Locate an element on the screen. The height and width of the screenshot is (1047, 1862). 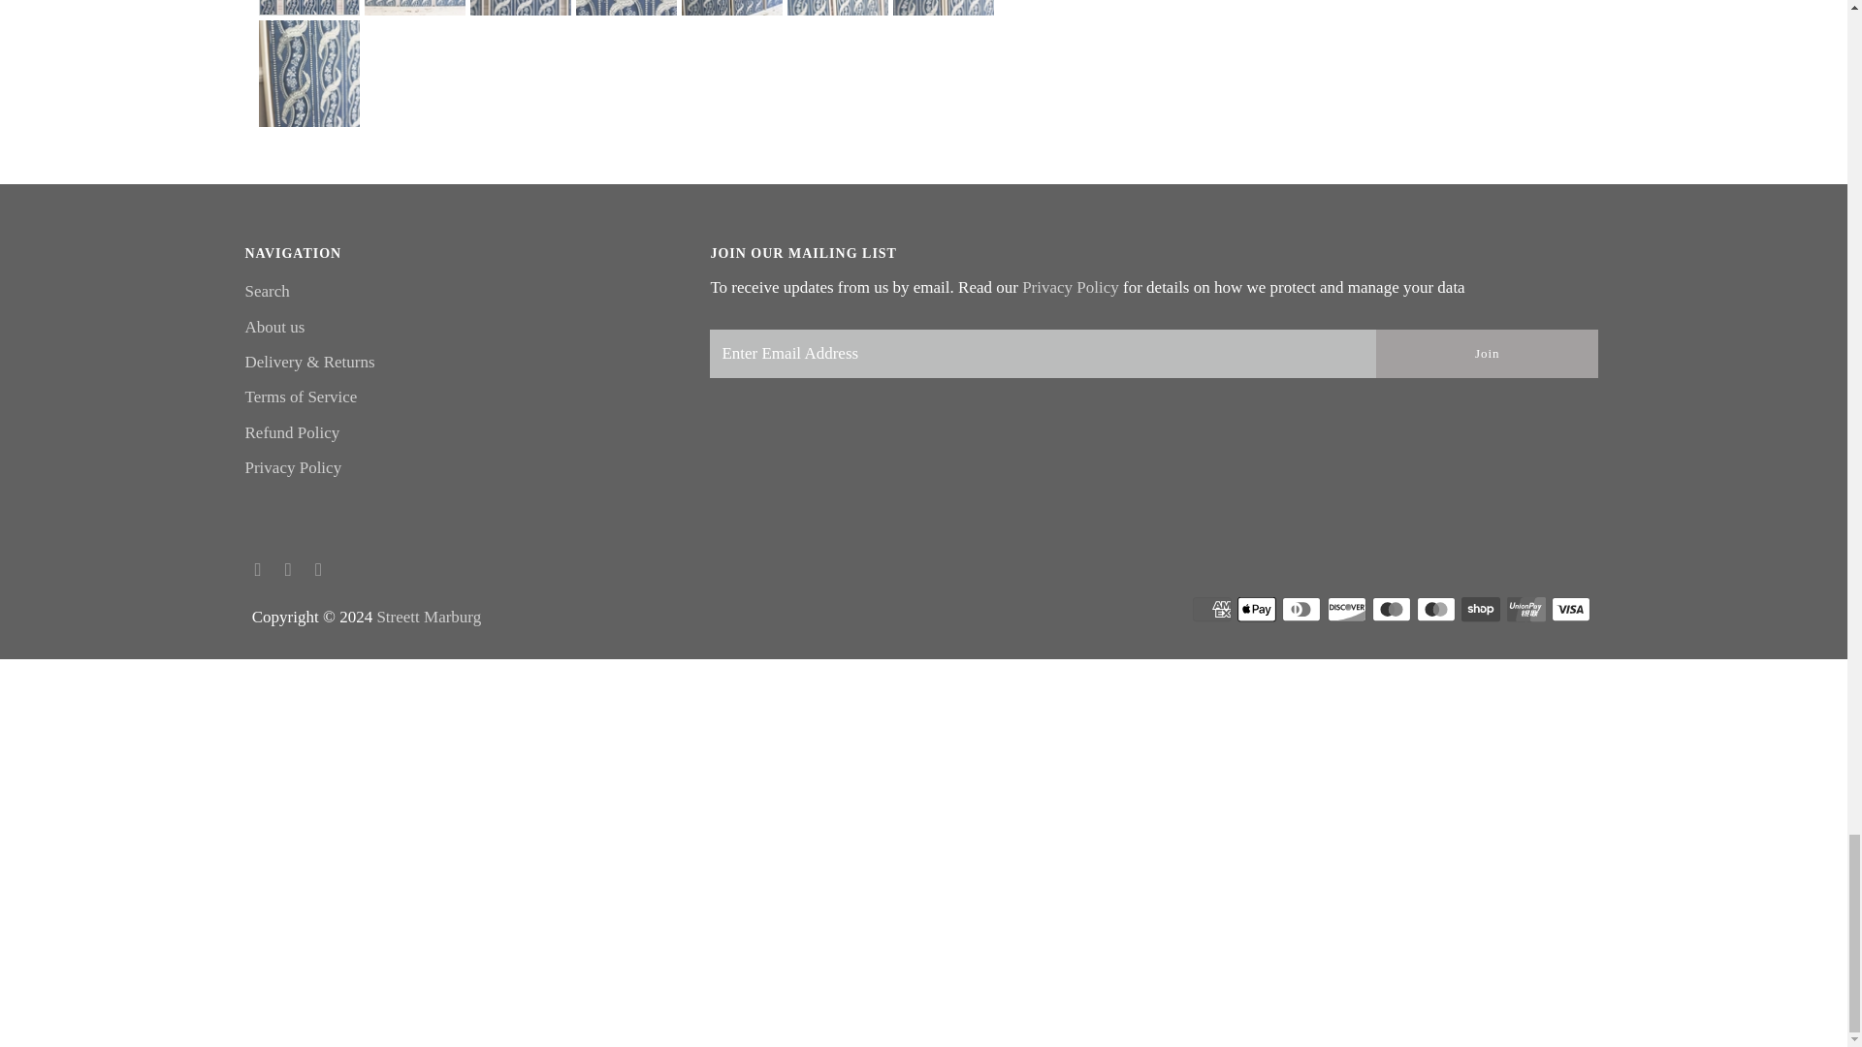
Mastercard is located at coordinates (1436, 609).